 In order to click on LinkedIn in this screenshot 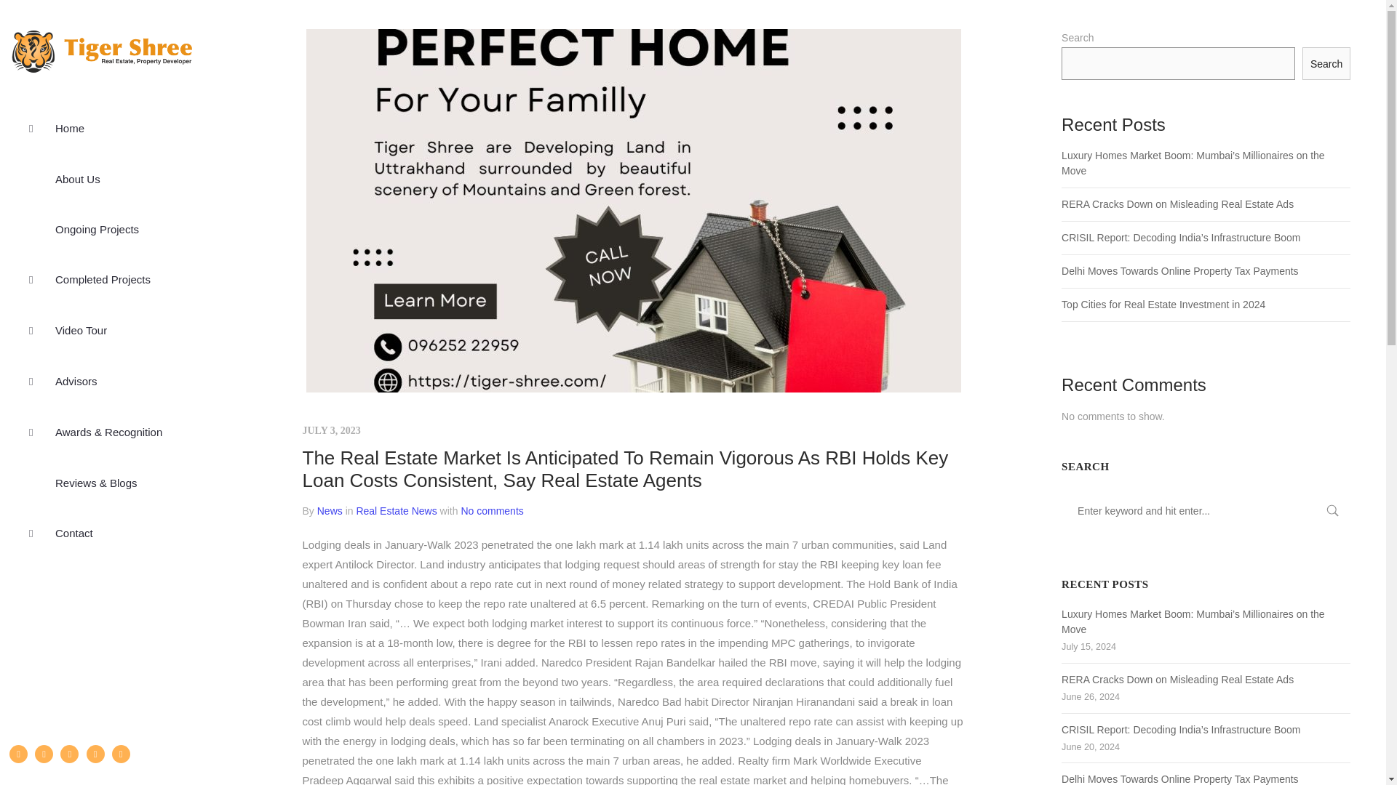, I will do `click(96, 753)`.